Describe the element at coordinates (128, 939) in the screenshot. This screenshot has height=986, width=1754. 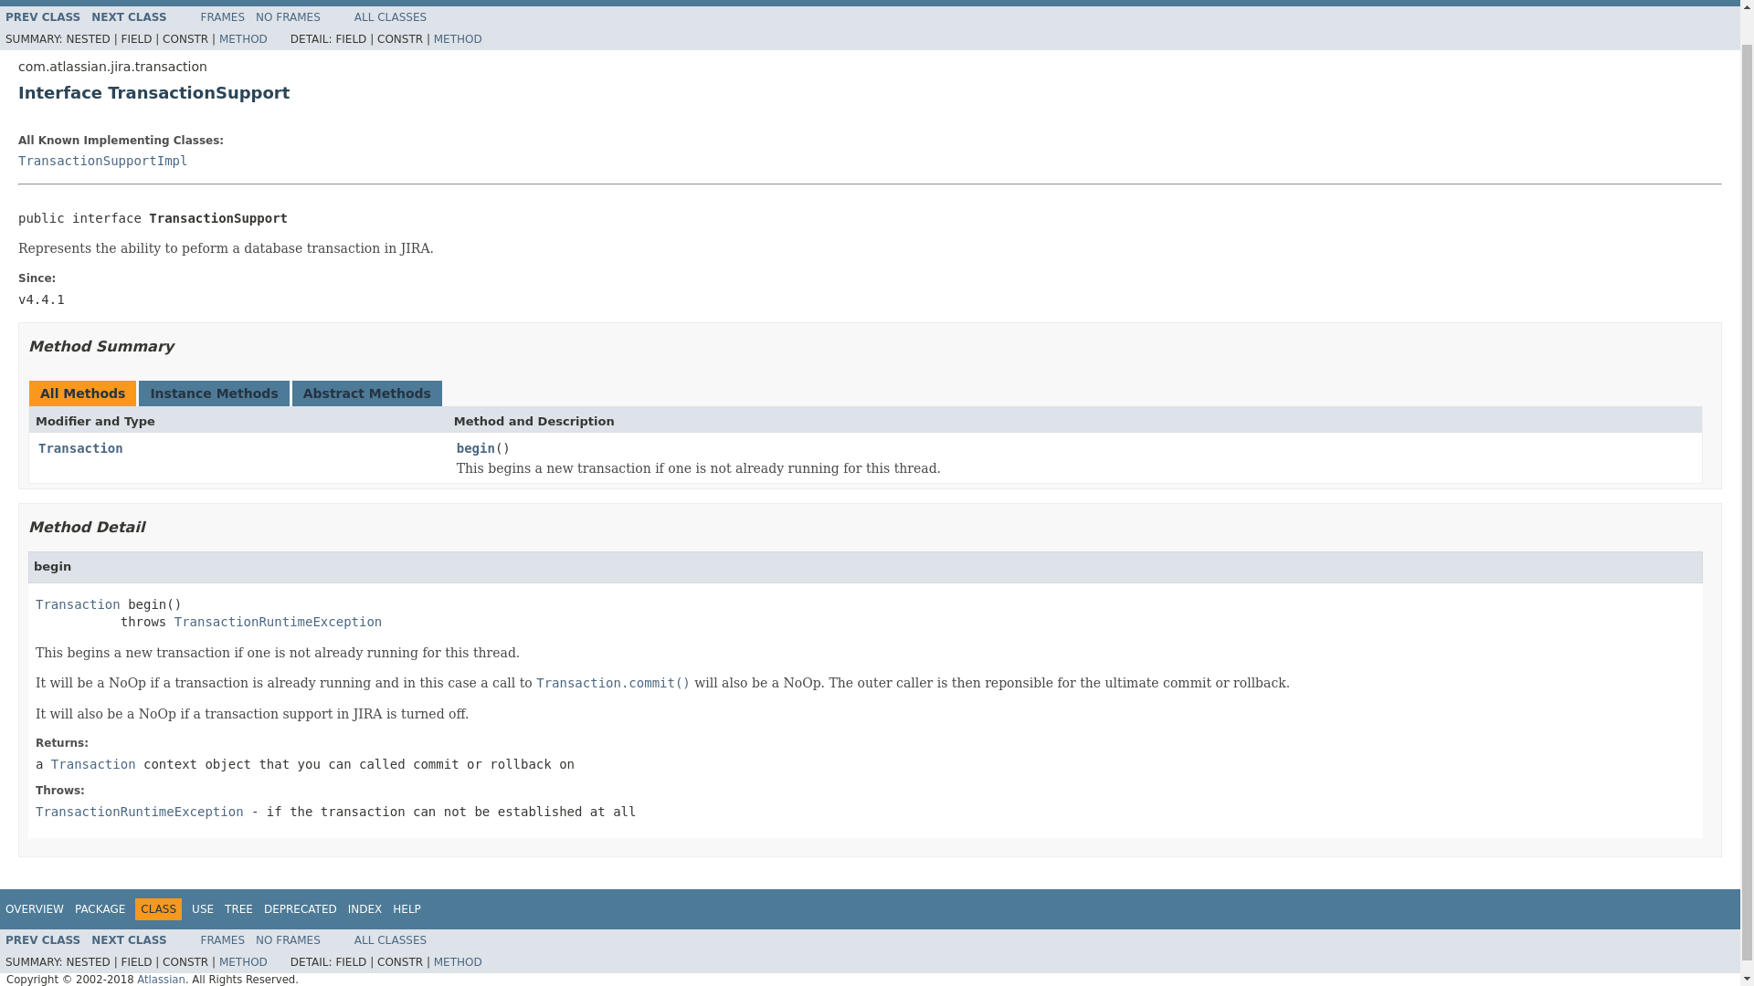
I see `class in com.atlassian.jira.transaction` at that location.